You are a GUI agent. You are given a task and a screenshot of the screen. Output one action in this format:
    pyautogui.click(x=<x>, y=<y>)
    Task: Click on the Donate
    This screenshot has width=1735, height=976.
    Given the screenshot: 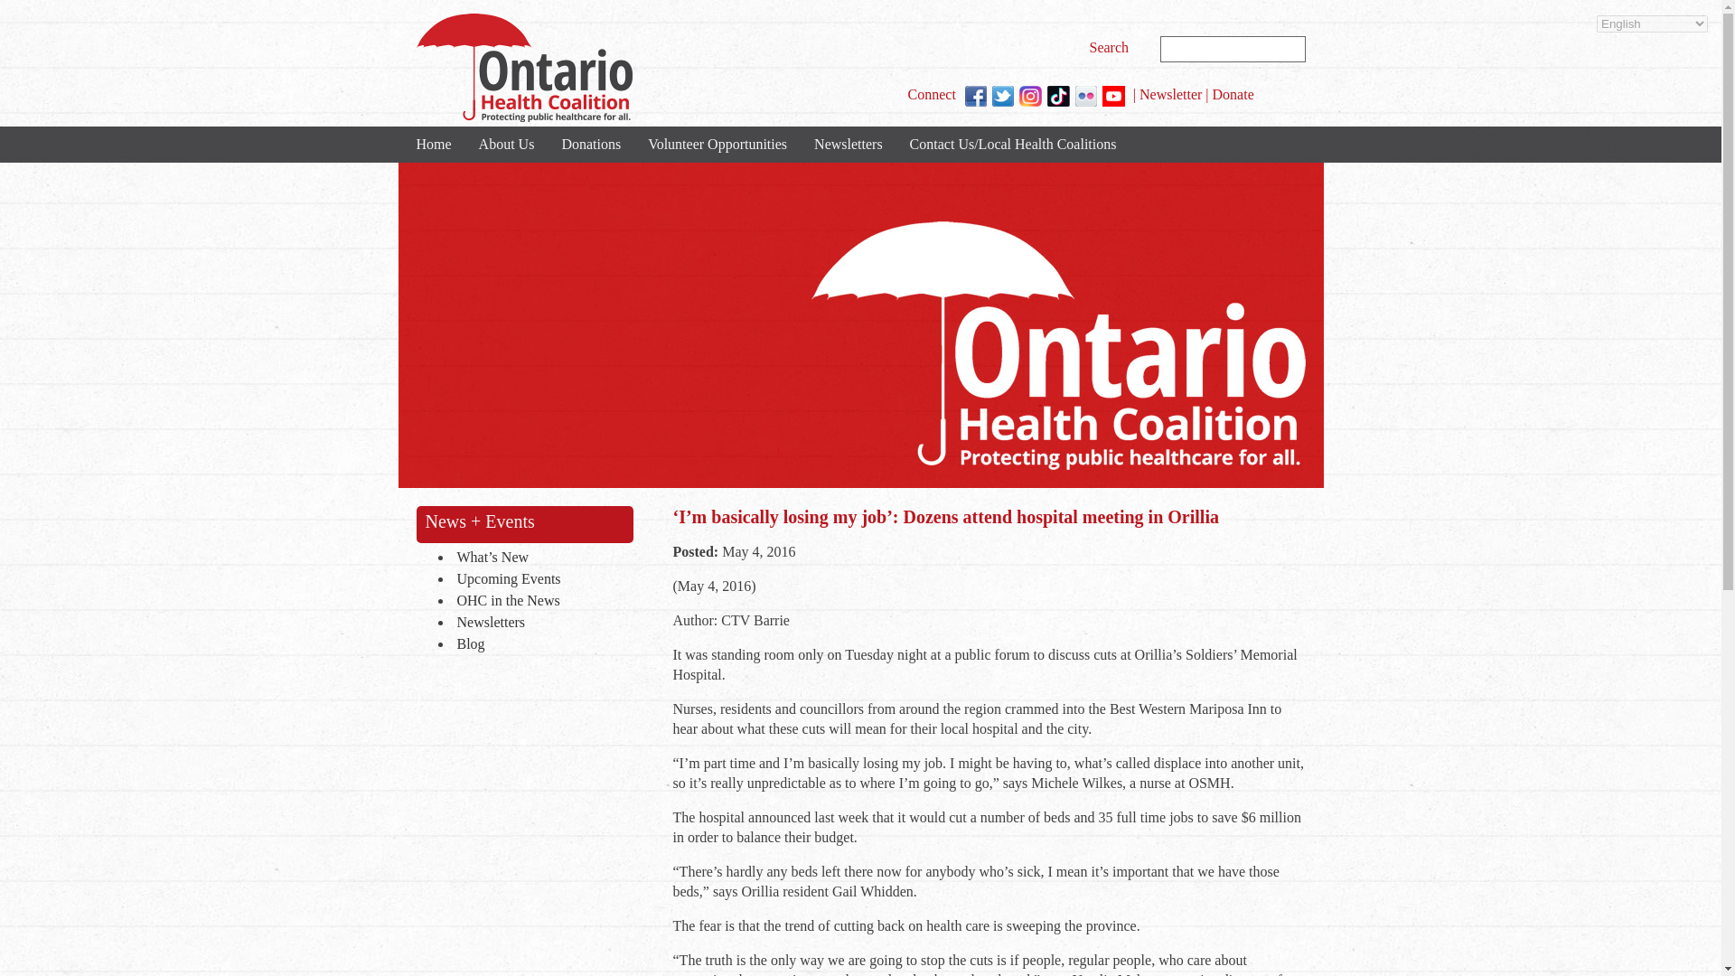 What is the action you would take?
    pyautogui.click(x=1233, y=94)
    